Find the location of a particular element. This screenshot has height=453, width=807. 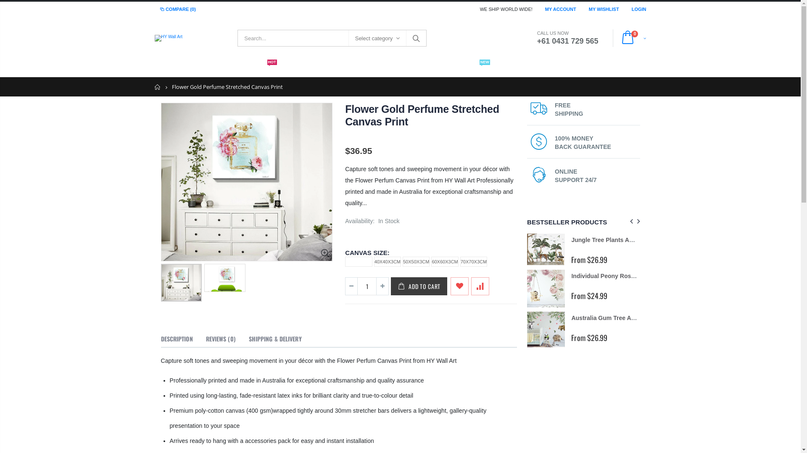

CONTACT US is located at coordinates (520, 68).